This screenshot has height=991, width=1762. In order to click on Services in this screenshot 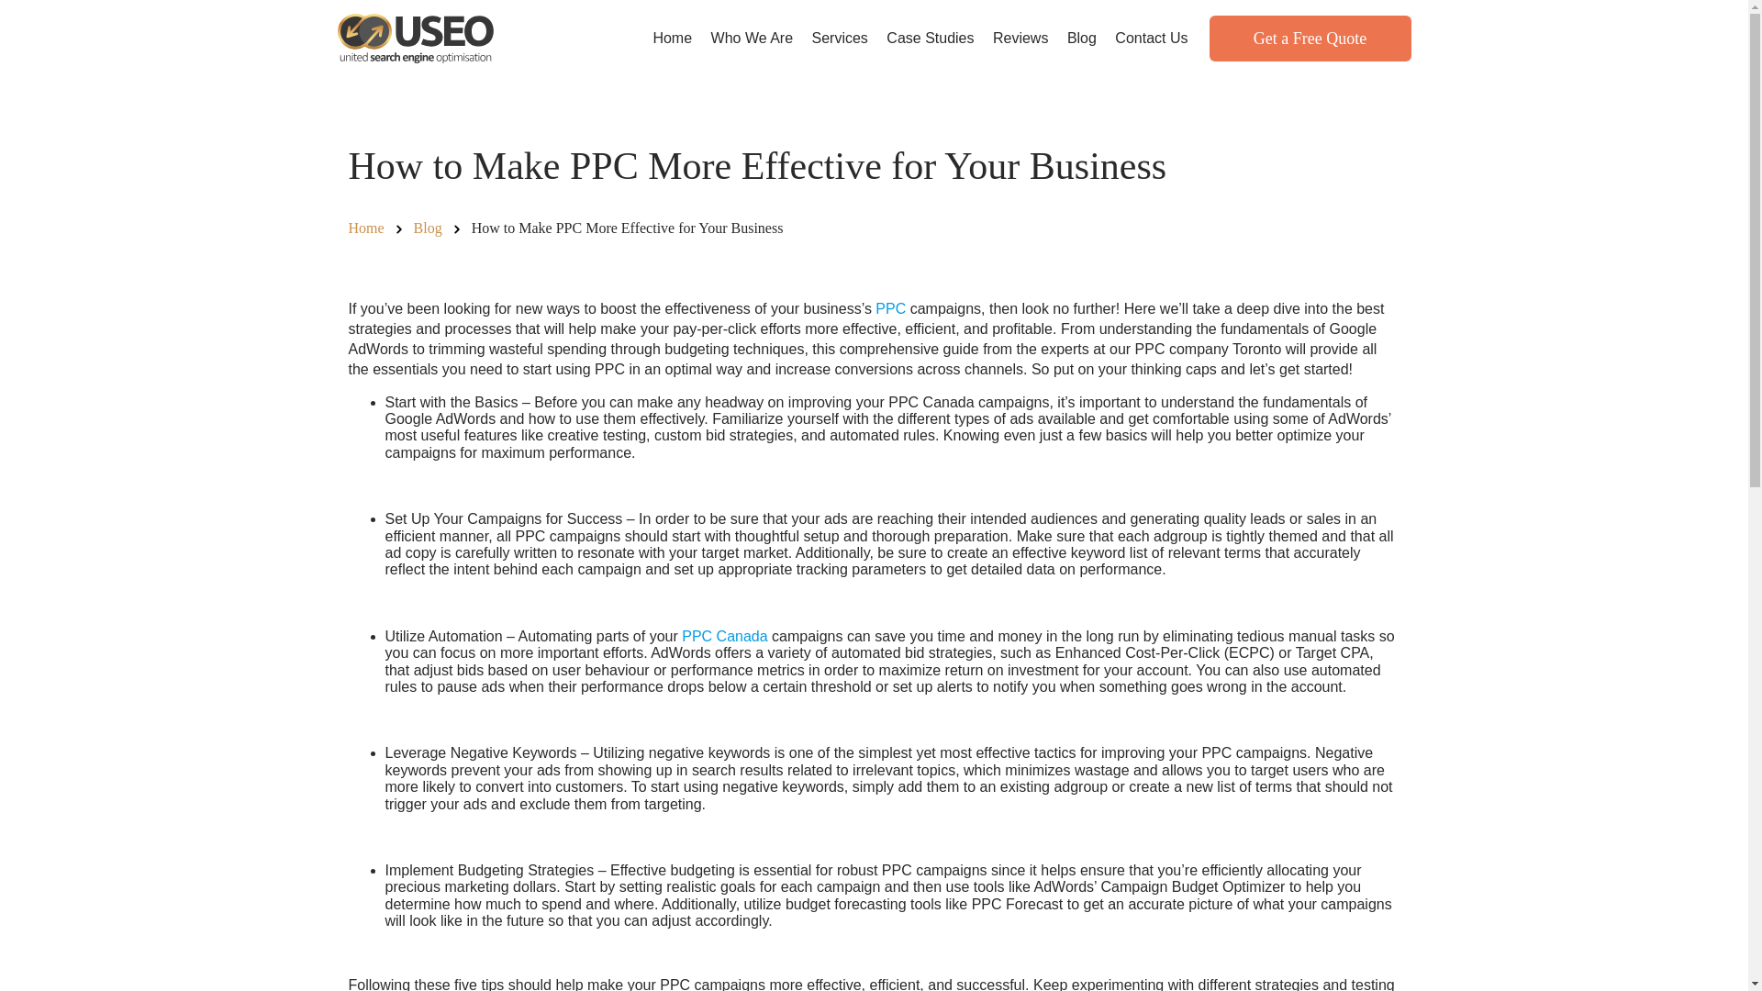, I will do `click(841, 38)`.